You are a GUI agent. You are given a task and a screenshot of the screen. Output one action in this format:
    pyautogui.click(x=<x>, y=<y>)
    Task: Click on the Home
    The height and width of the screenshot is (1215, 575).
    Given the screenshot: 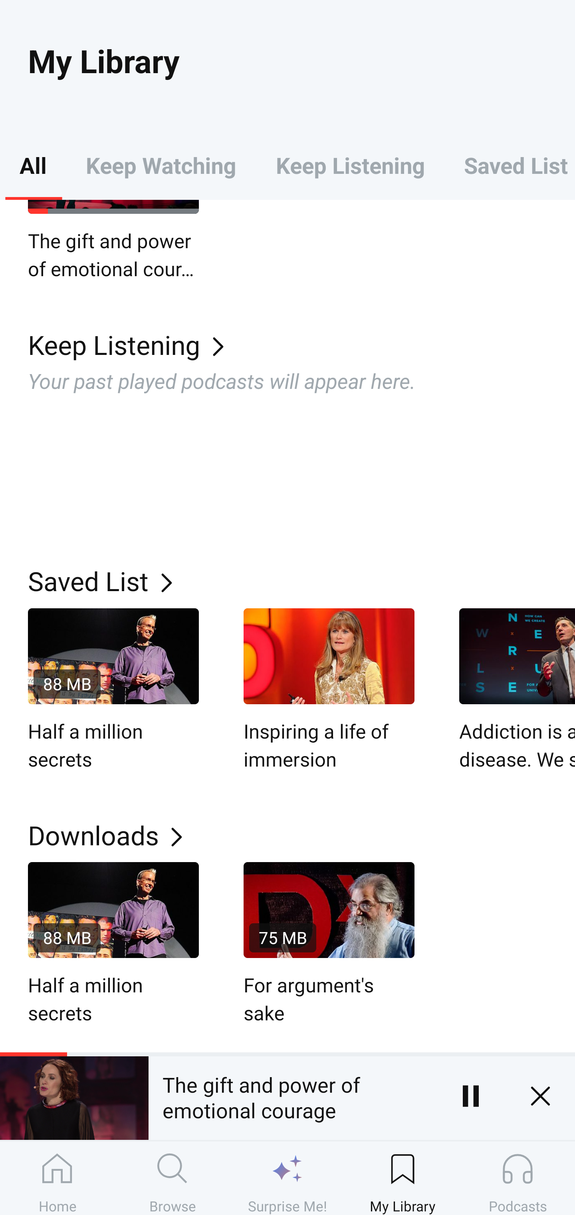 What is the action you would take?
    pyautogui.click(x=57, y=1178)
    